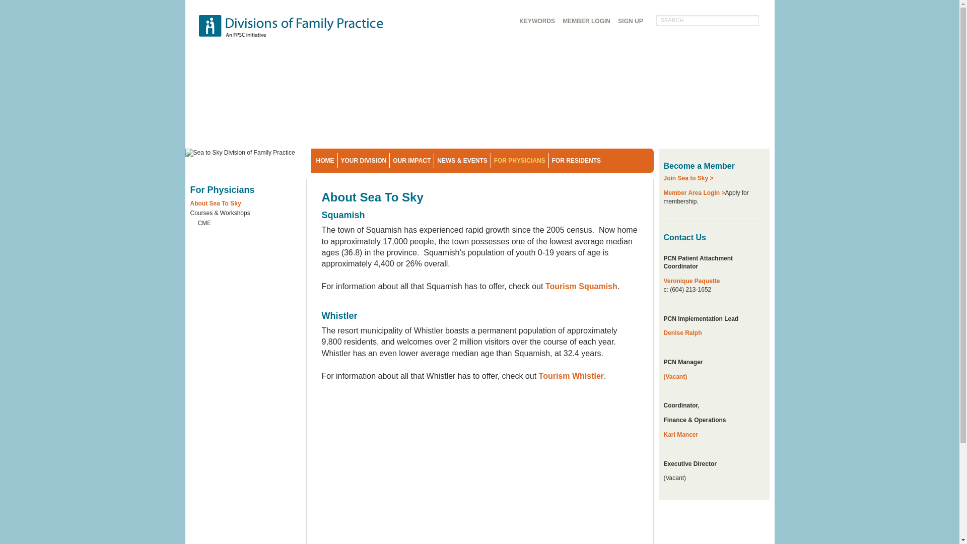 This screenshot has width=967, height=544. Describe the element at coordinates (586, 21) in the screenshot. I see `MEMBER LOGIN` at that location.